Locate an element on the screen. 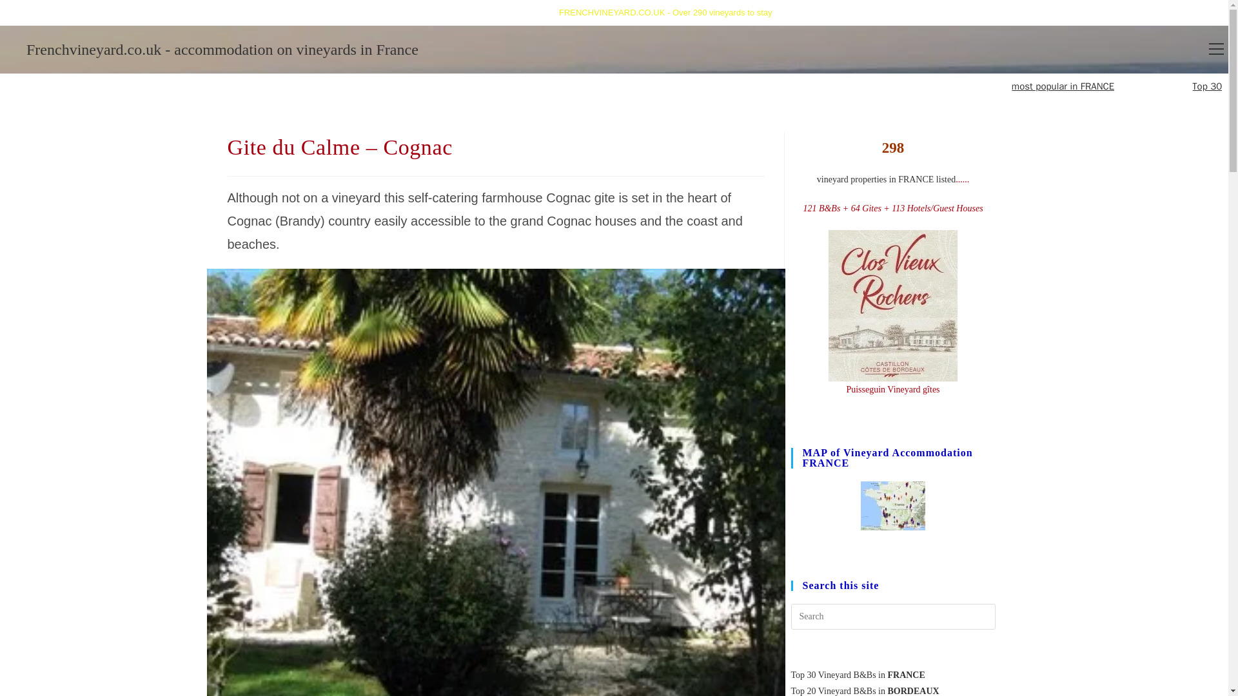  Frenchvineyard.co.uk - accommodation on vineyards in France is located at coordinates (222, 49).